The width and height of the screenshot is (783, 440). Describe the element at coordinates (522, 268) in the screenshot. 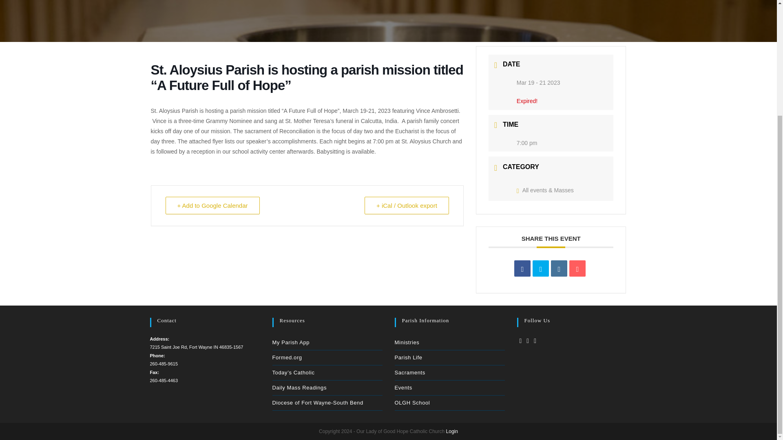

I see `Share on Facebook` at that location.